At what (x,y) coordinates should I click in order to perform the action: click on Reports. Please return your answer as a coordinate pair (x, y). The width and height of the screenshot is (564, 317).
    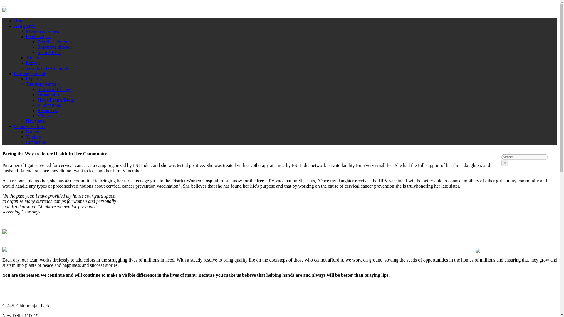
    Looking at the image, I should click on (33, 63).